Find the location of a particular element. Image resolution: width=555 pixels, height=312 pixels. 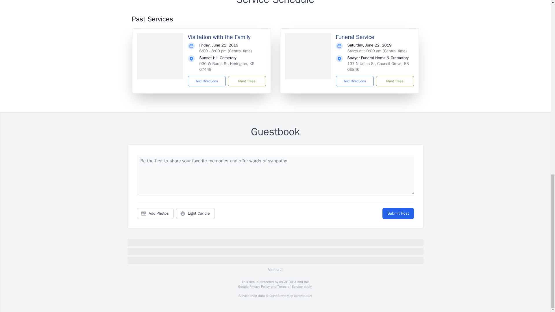

Text Directions is located at coordinates (207, 81).